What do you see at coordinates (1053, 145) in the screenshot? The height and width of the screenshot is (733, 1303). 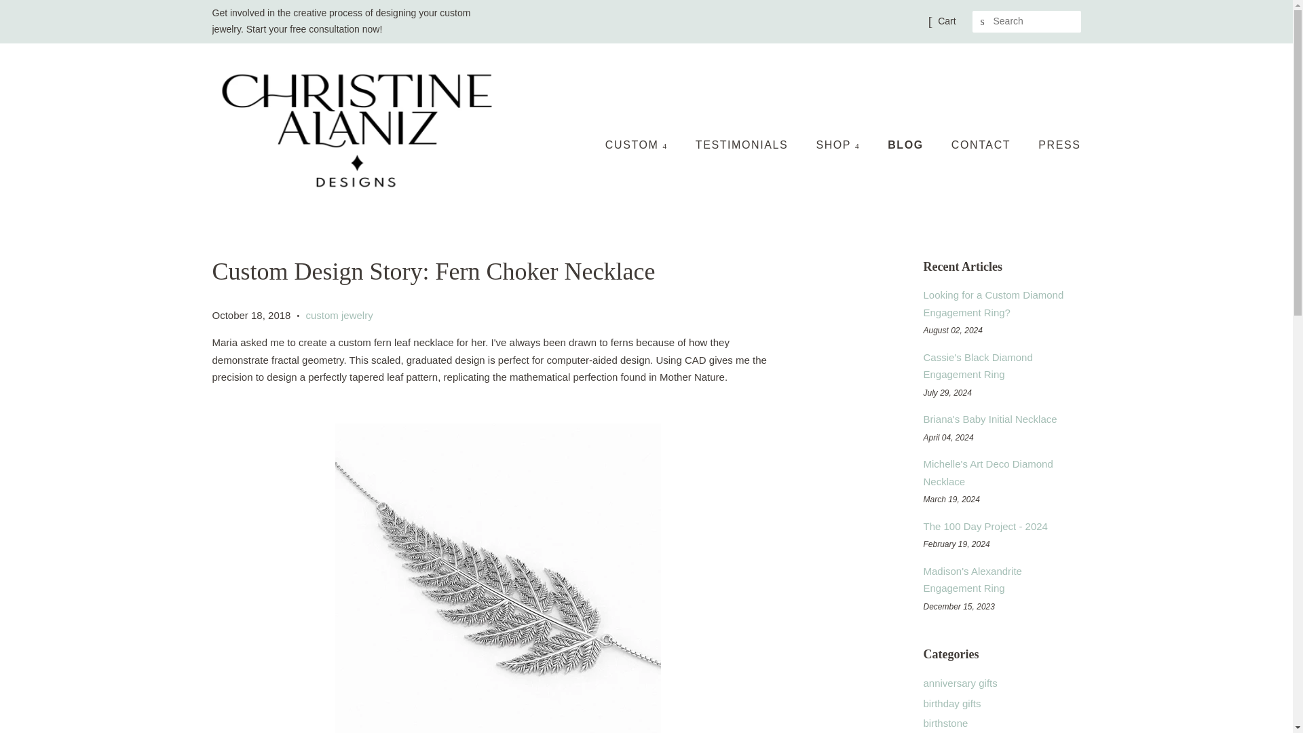 I see `PRESS` at bounding box center [1053, 145].